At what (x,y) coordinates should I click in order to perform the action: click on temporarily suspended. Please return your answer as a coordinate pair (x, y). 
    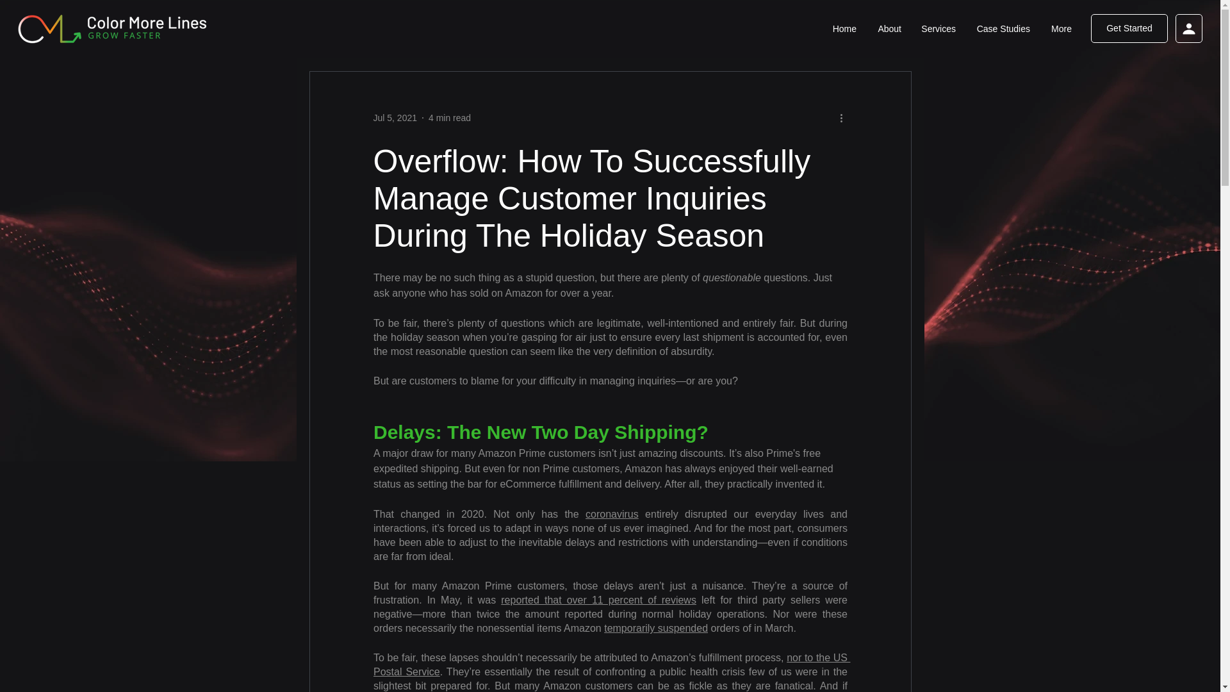
    Looking at the image, I should click on (656, 628).